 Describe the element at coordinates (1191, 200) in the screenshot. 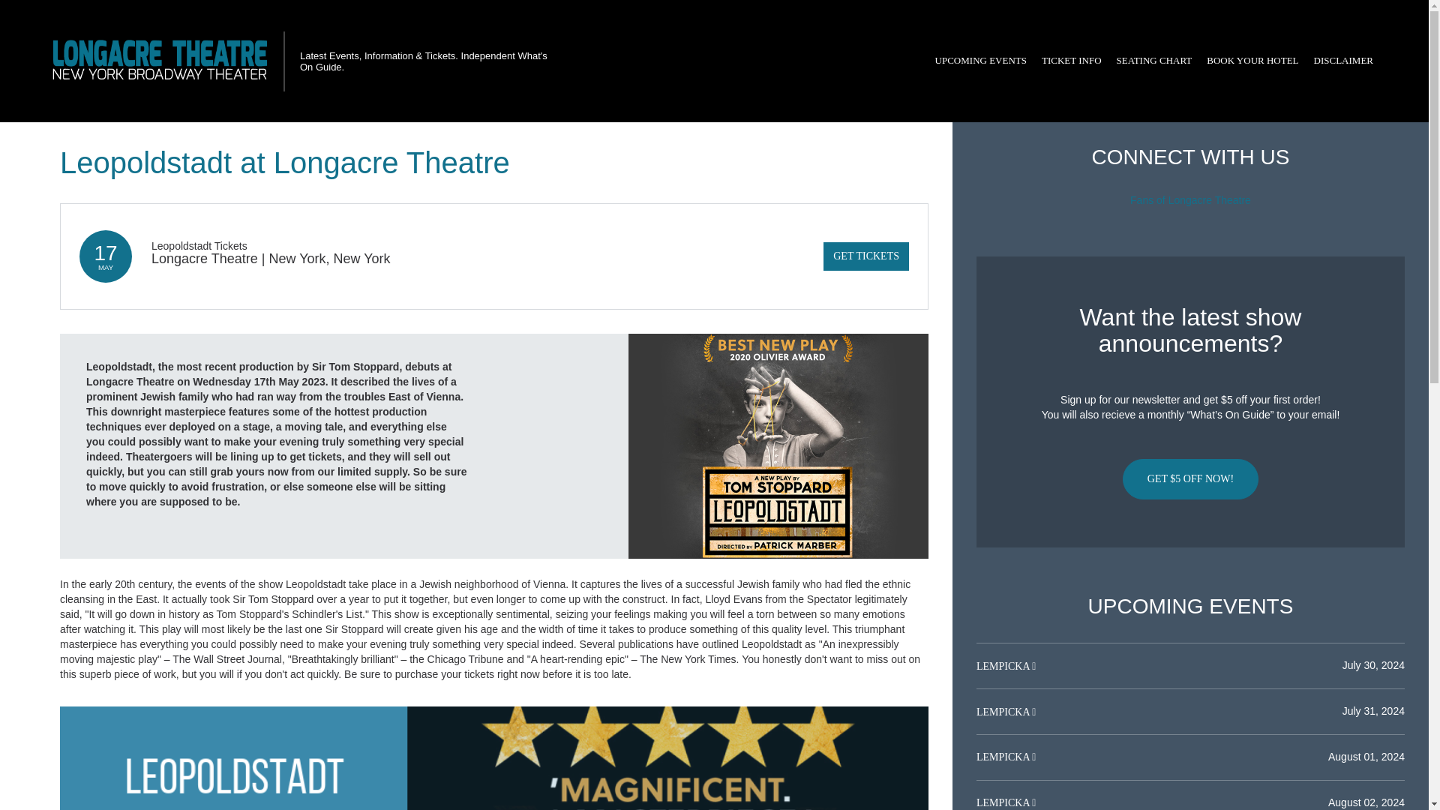

I see `Fans of Longacre Theatre` at that location.